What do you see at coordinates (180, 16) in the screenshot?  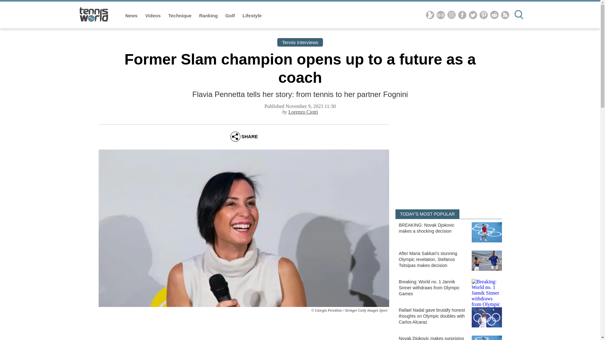 I see `Technique` at bounding box center [180, 16].